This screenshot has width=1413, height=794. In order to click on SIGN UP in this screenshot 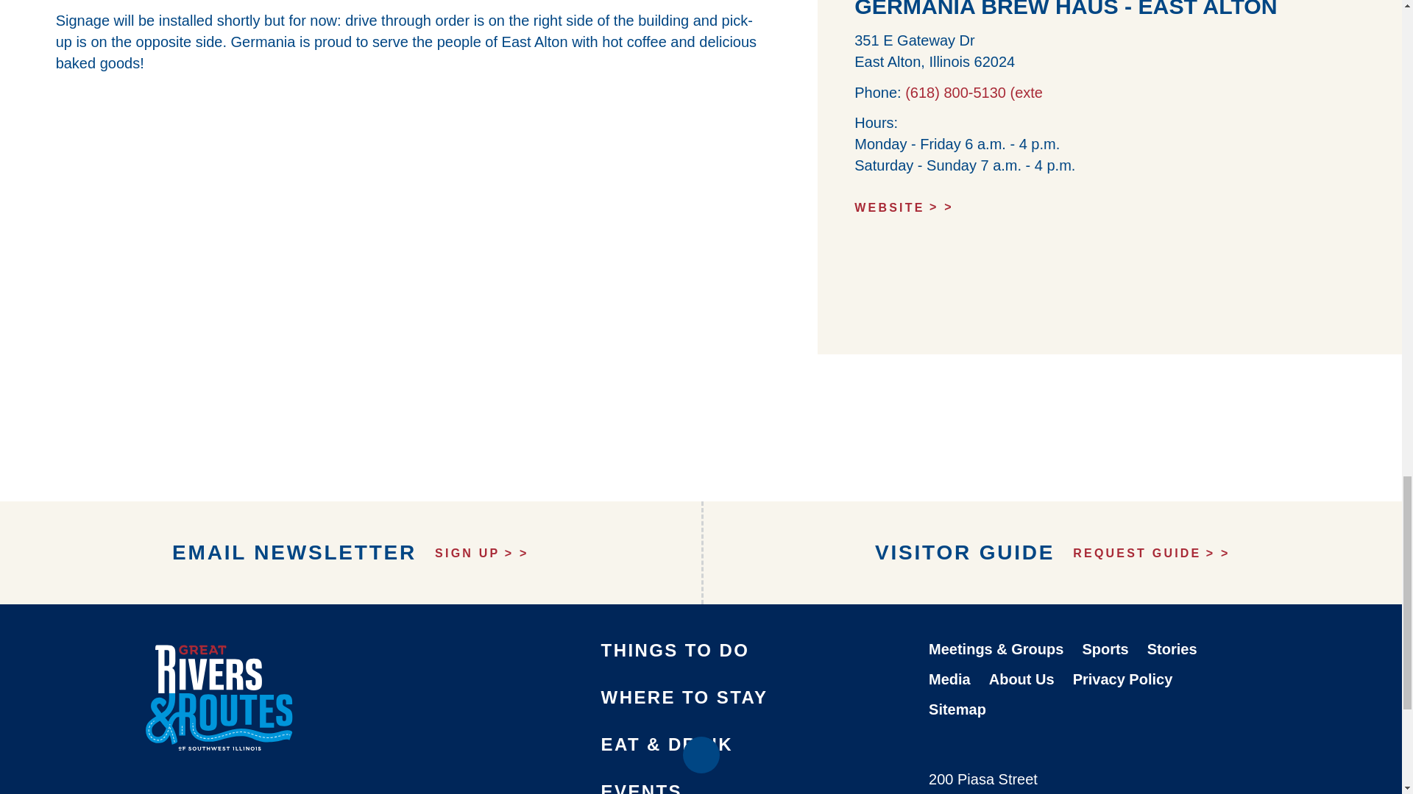, I will do `click(481, 553)`.